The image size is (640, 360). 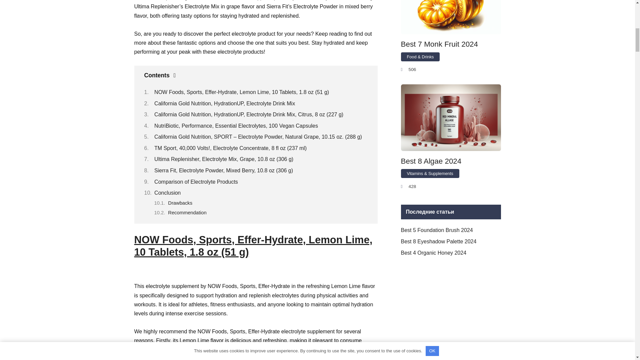 I want to click on Conclusion, so click(x=167, y=193).